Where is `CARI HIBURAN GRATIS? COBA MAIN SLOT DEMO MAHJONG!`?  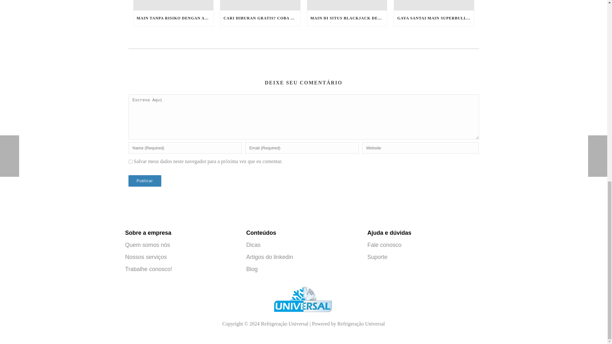
CARI HIBURAN GRATIS? COBA MAIN SLOT DEMO MAHJONG! is located at coordinates (260, 18).